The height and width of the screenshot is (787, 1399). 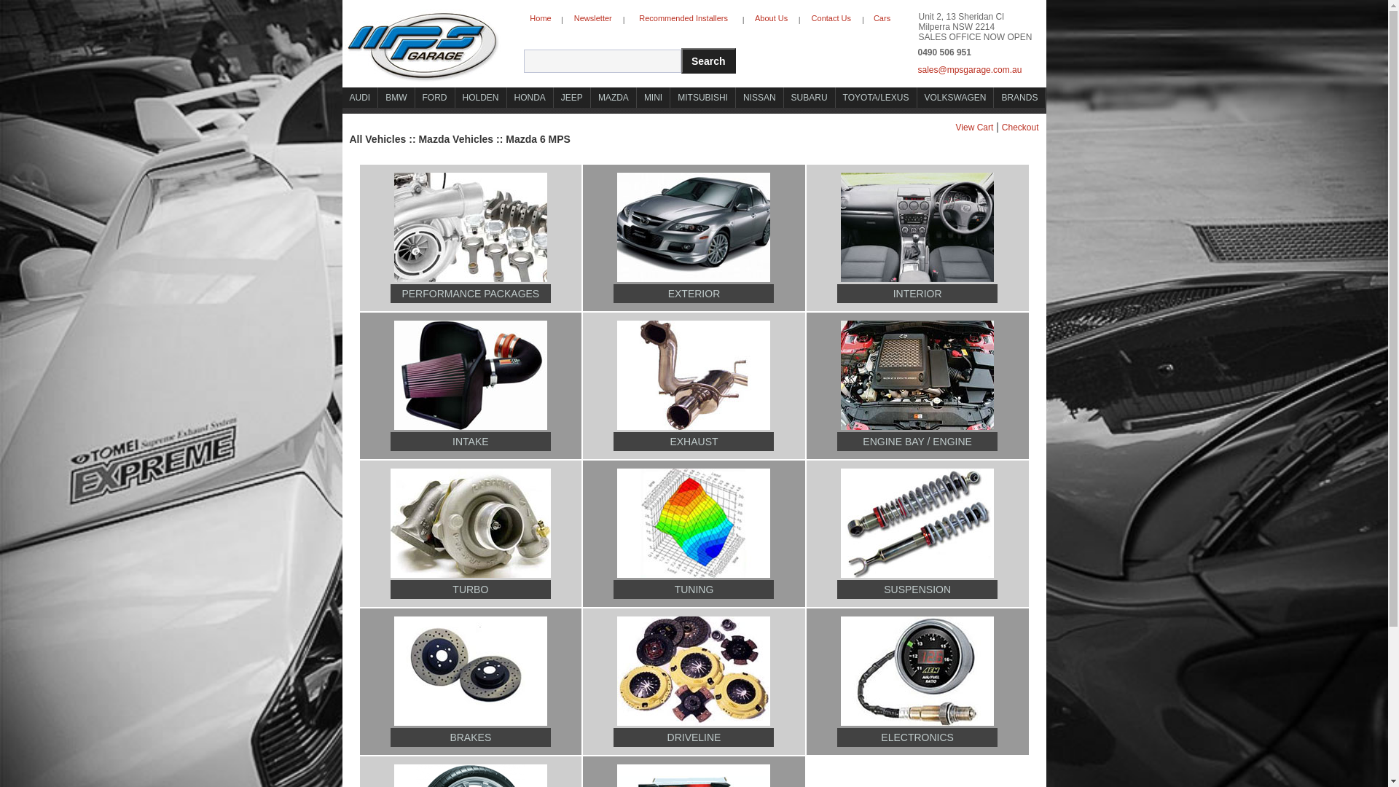 I want to click on Checkout, so click(x=1020, y=128).